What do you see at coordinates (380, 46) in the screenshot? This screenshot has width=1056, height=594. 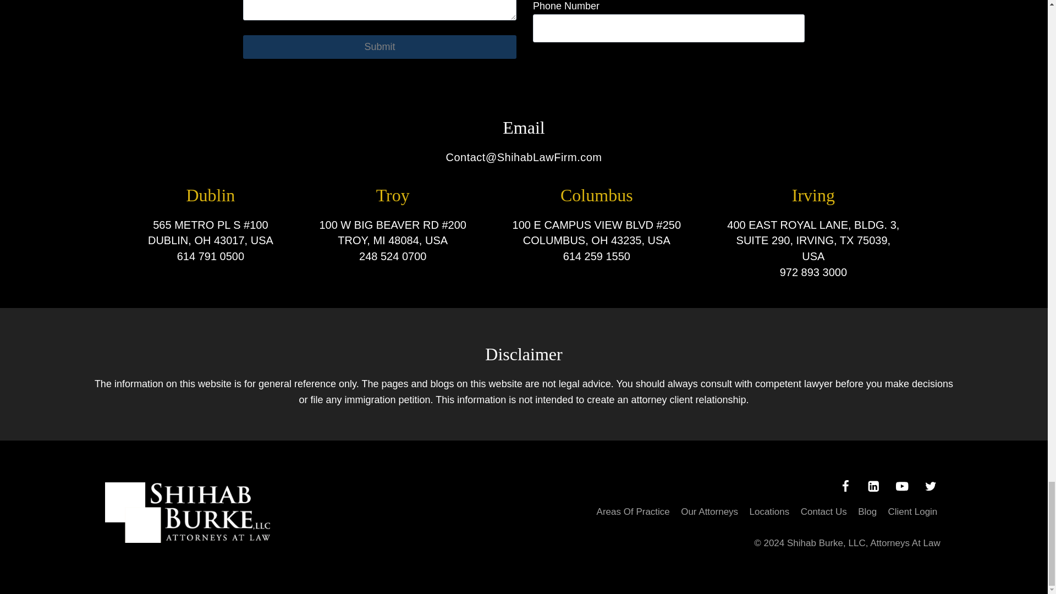 I see `Submit` at bounding box center [380, 46].